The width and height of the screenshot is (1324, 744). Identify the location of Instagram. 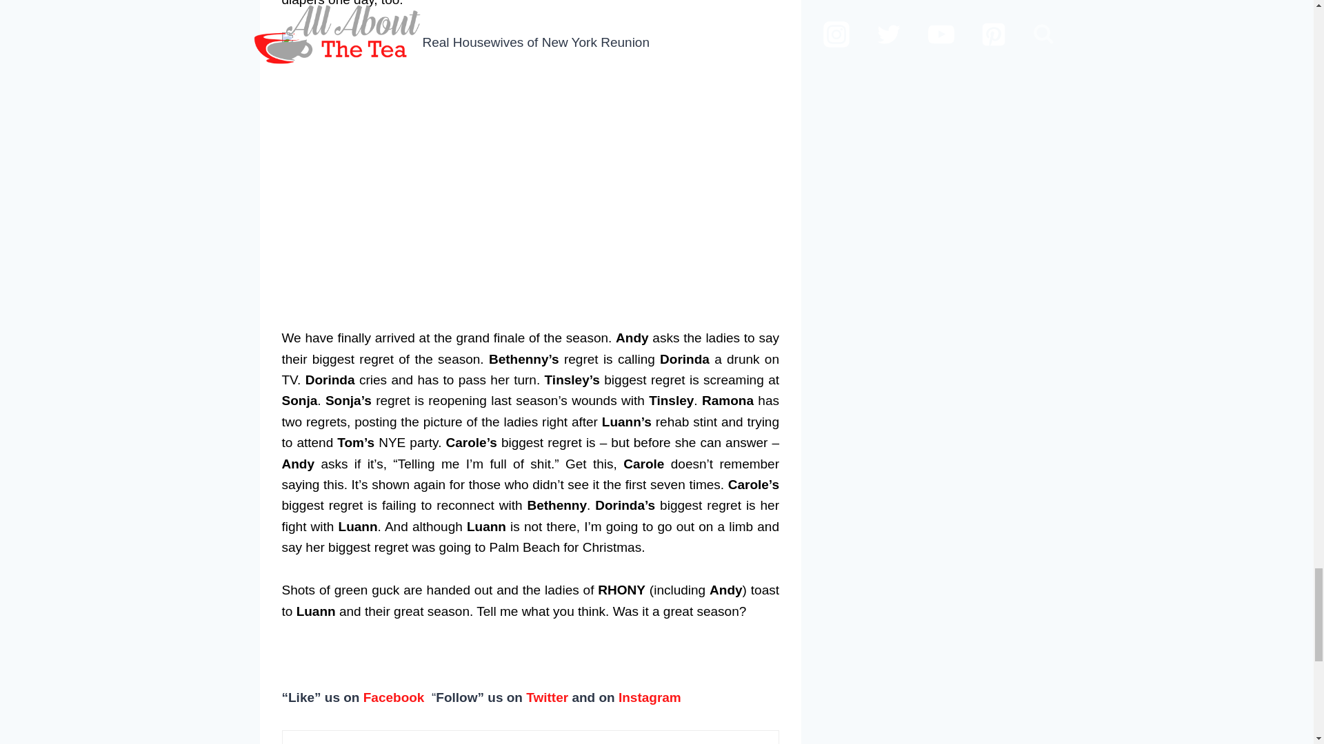
(650, 697).